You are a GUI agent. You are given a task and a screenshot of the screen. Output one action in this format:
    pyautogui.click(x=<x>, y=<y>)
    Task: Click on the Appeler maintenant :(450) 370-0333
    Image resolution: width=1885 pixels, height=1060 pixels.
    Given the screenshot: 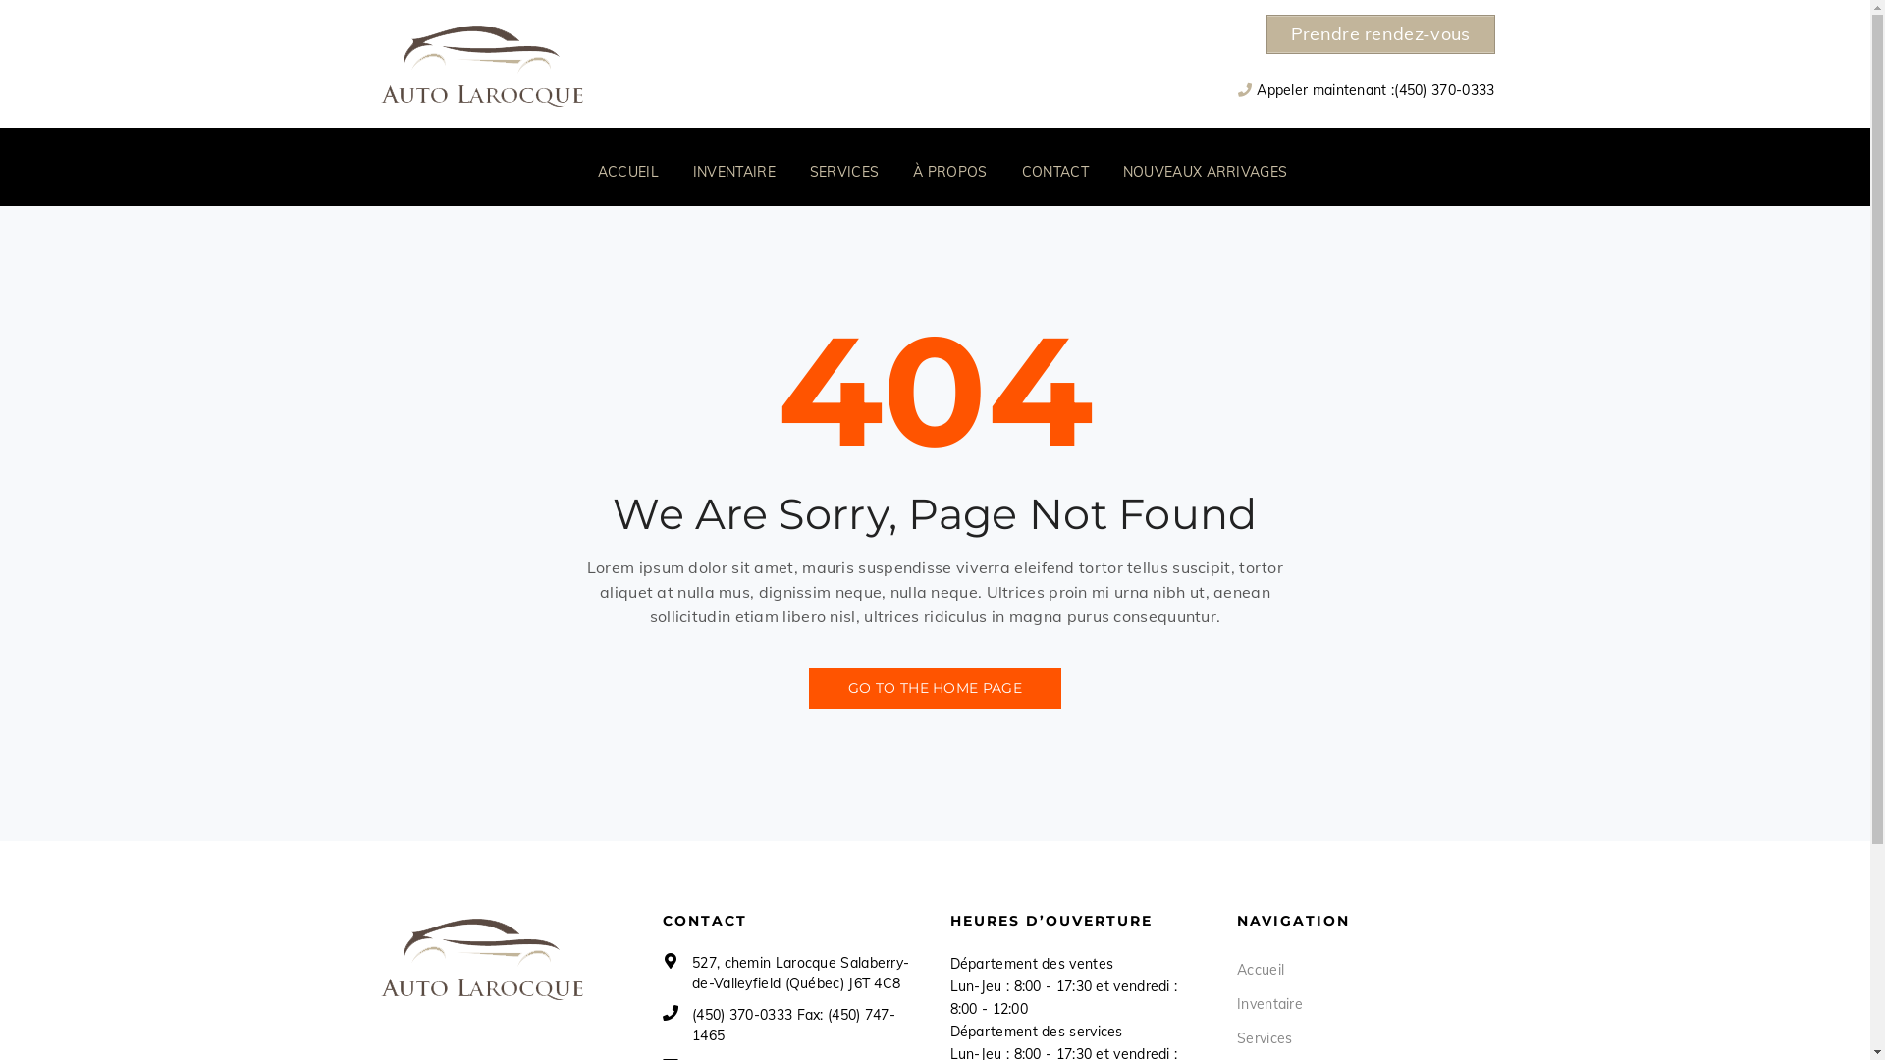 What is the action you would take?
    pyautogui.click(x=1375, y=90)
    